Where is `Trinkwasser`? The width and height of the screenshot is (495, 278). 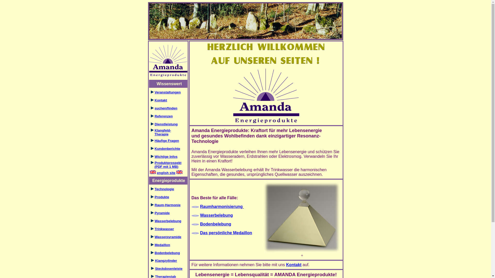 Trinkwasser is located at coordinates (164, 229).